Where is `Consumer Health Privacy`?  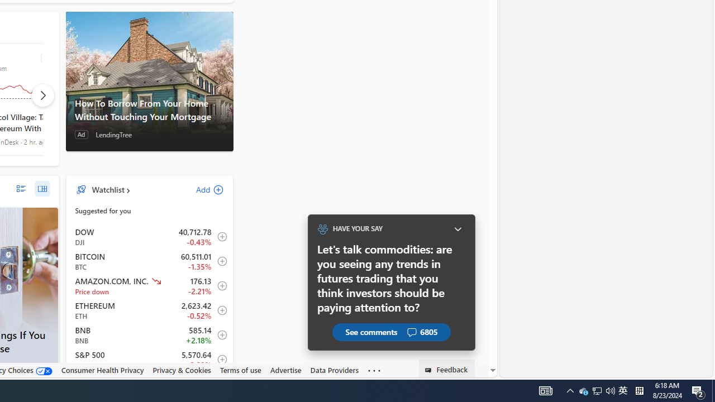
Consumer Health Privacy is located at coordinates (102, 370).